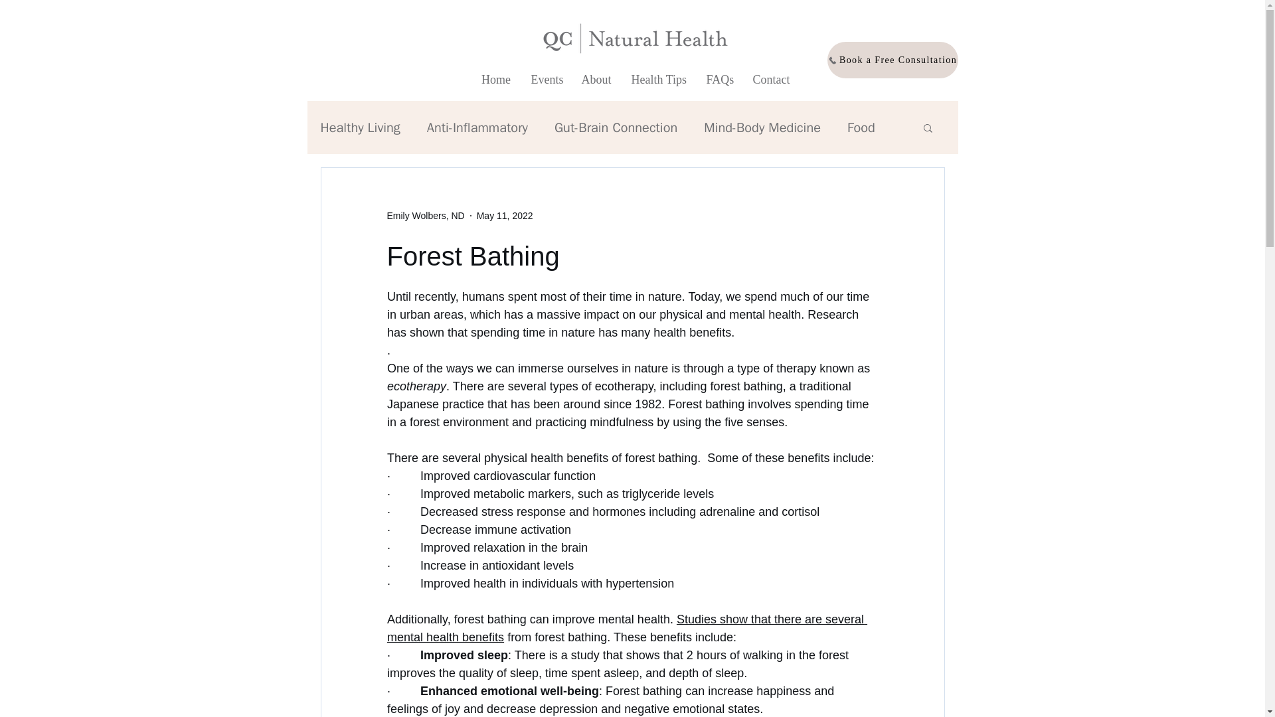 The height and width of the screenshot is (717, 1275). I want to click on Book a Free Consultation, so click(892, 60).